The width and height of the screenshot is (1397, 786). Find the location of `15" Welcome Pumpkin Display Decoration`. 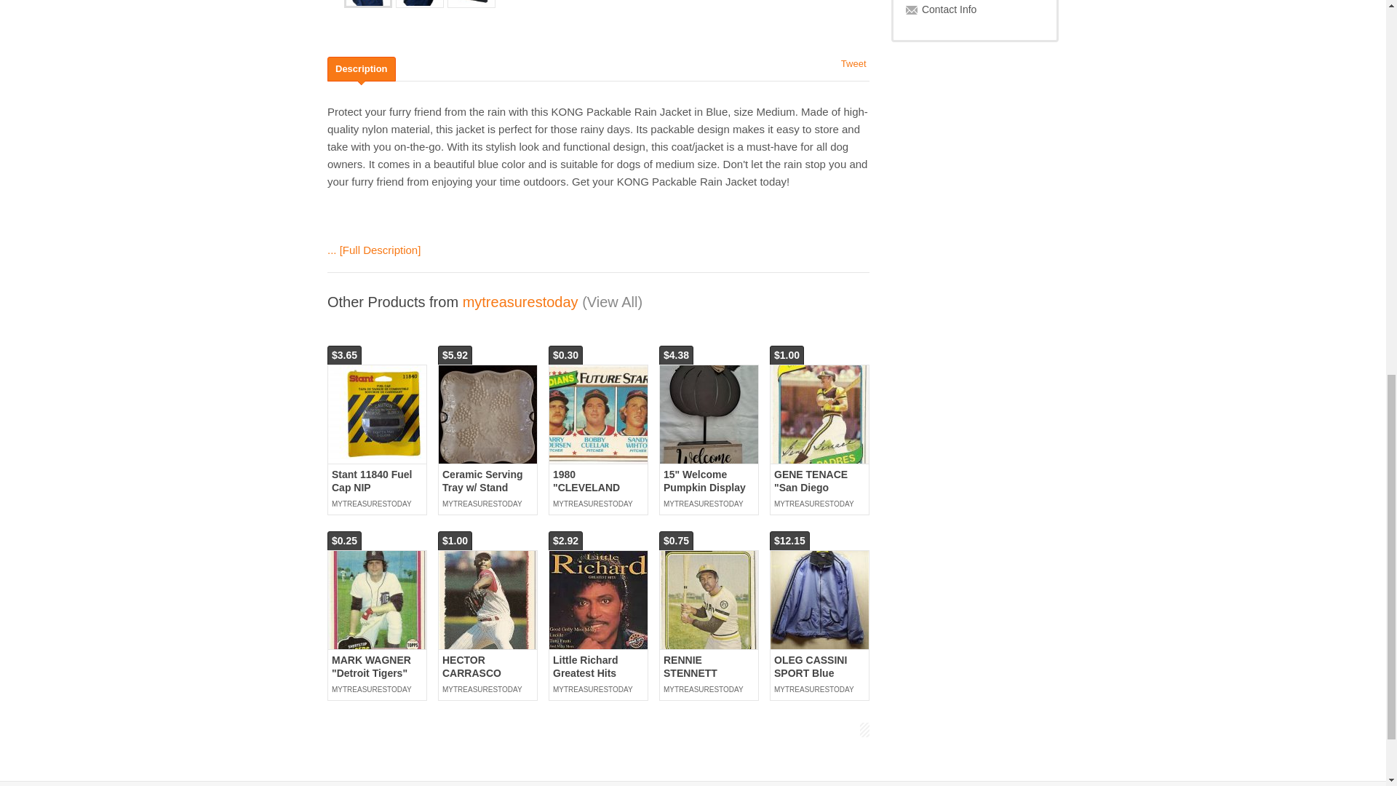

15" Welcome Pumpkin Display Decoration is located at coordinates (704, 487).